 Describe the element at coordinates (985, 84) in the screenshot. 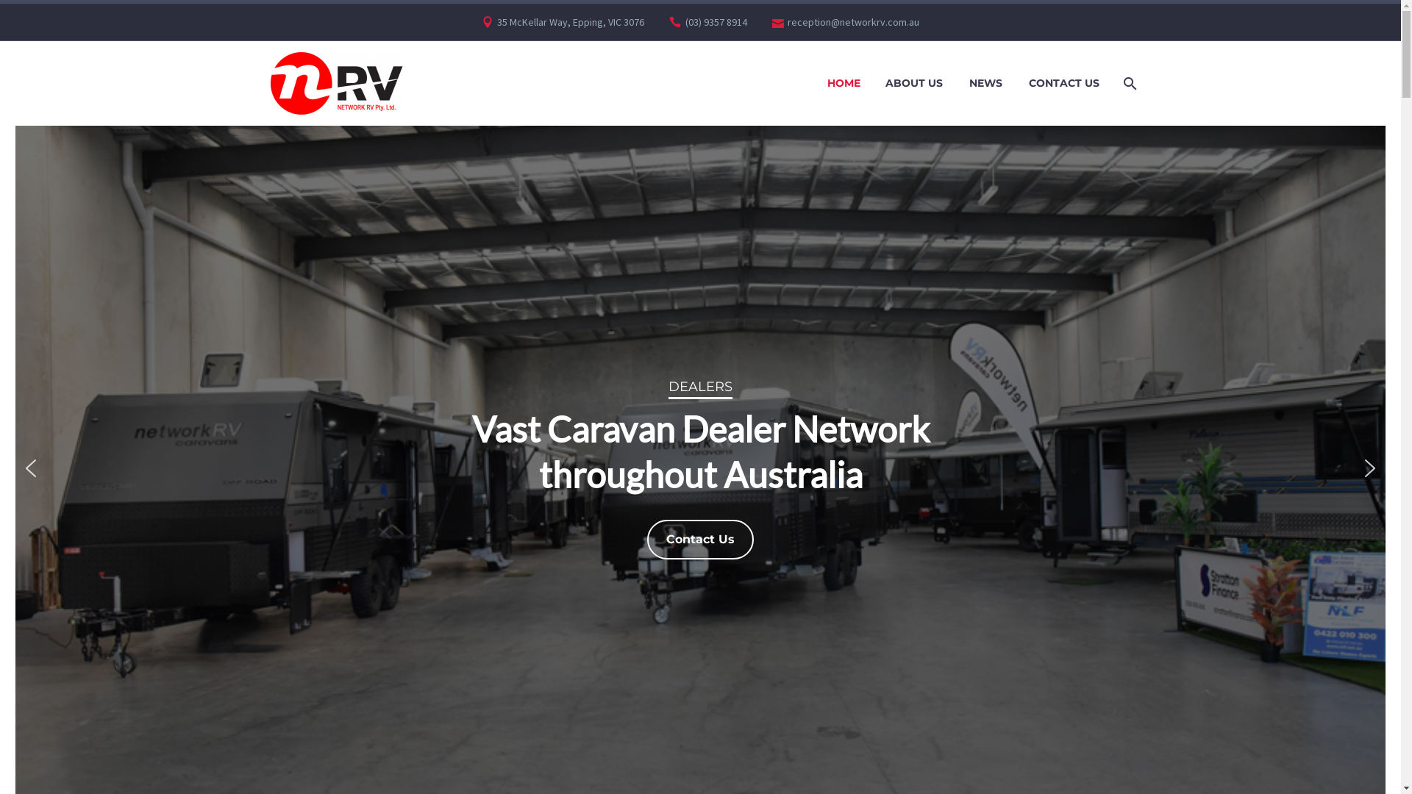

I see `NEWS` at that location.